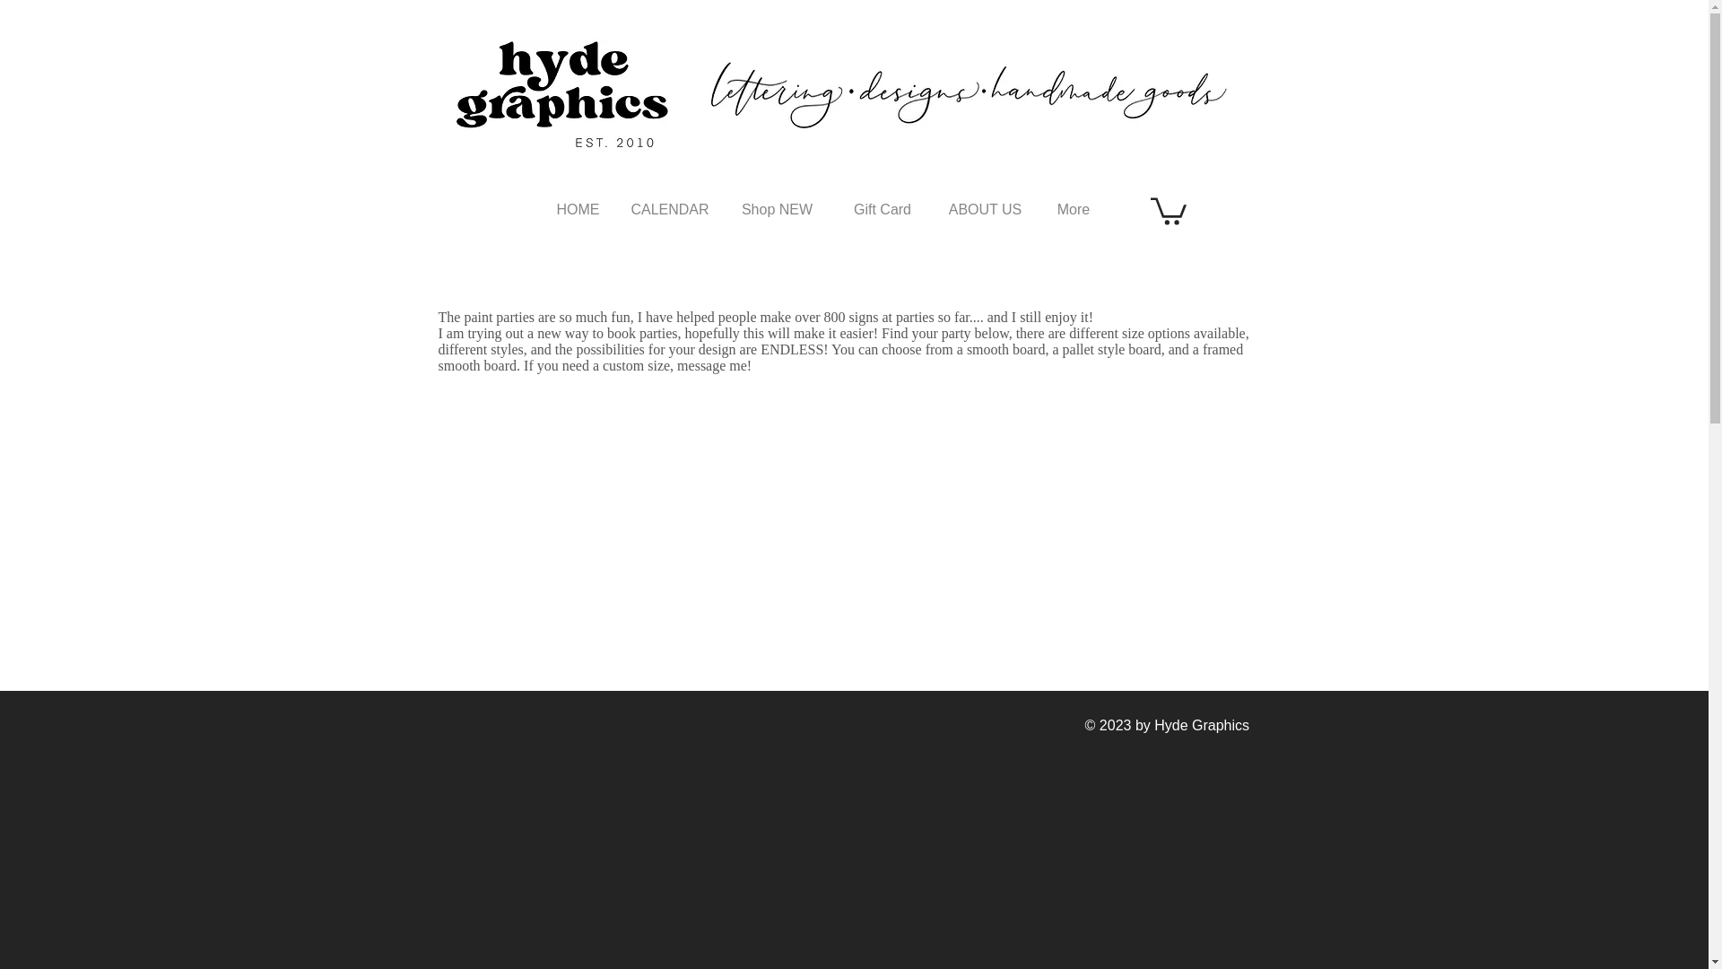 The width and height of the screenshot is (1722, 969). I want to click on Shop NEW, so click(777, 209).